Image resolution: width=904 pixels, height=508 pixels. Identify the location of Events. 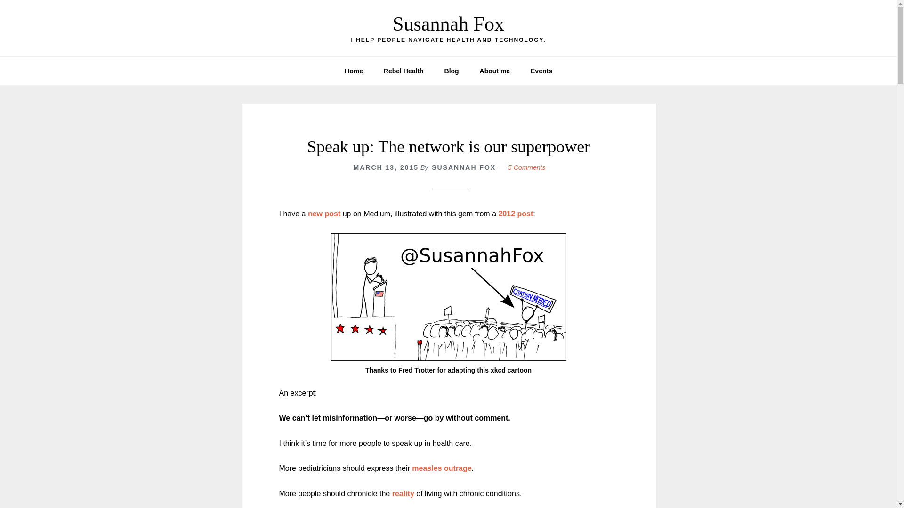
(541, 71).